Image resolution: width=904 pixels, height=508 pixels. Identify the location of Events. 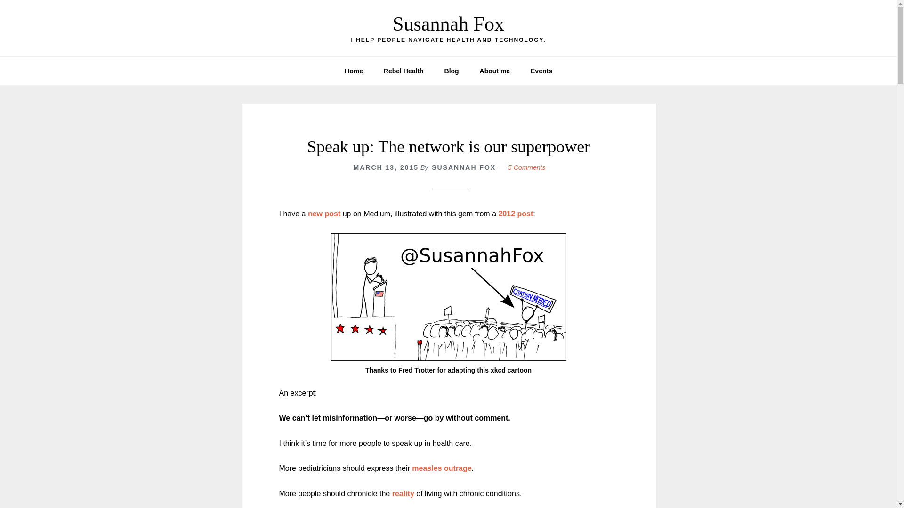
(541, 71).